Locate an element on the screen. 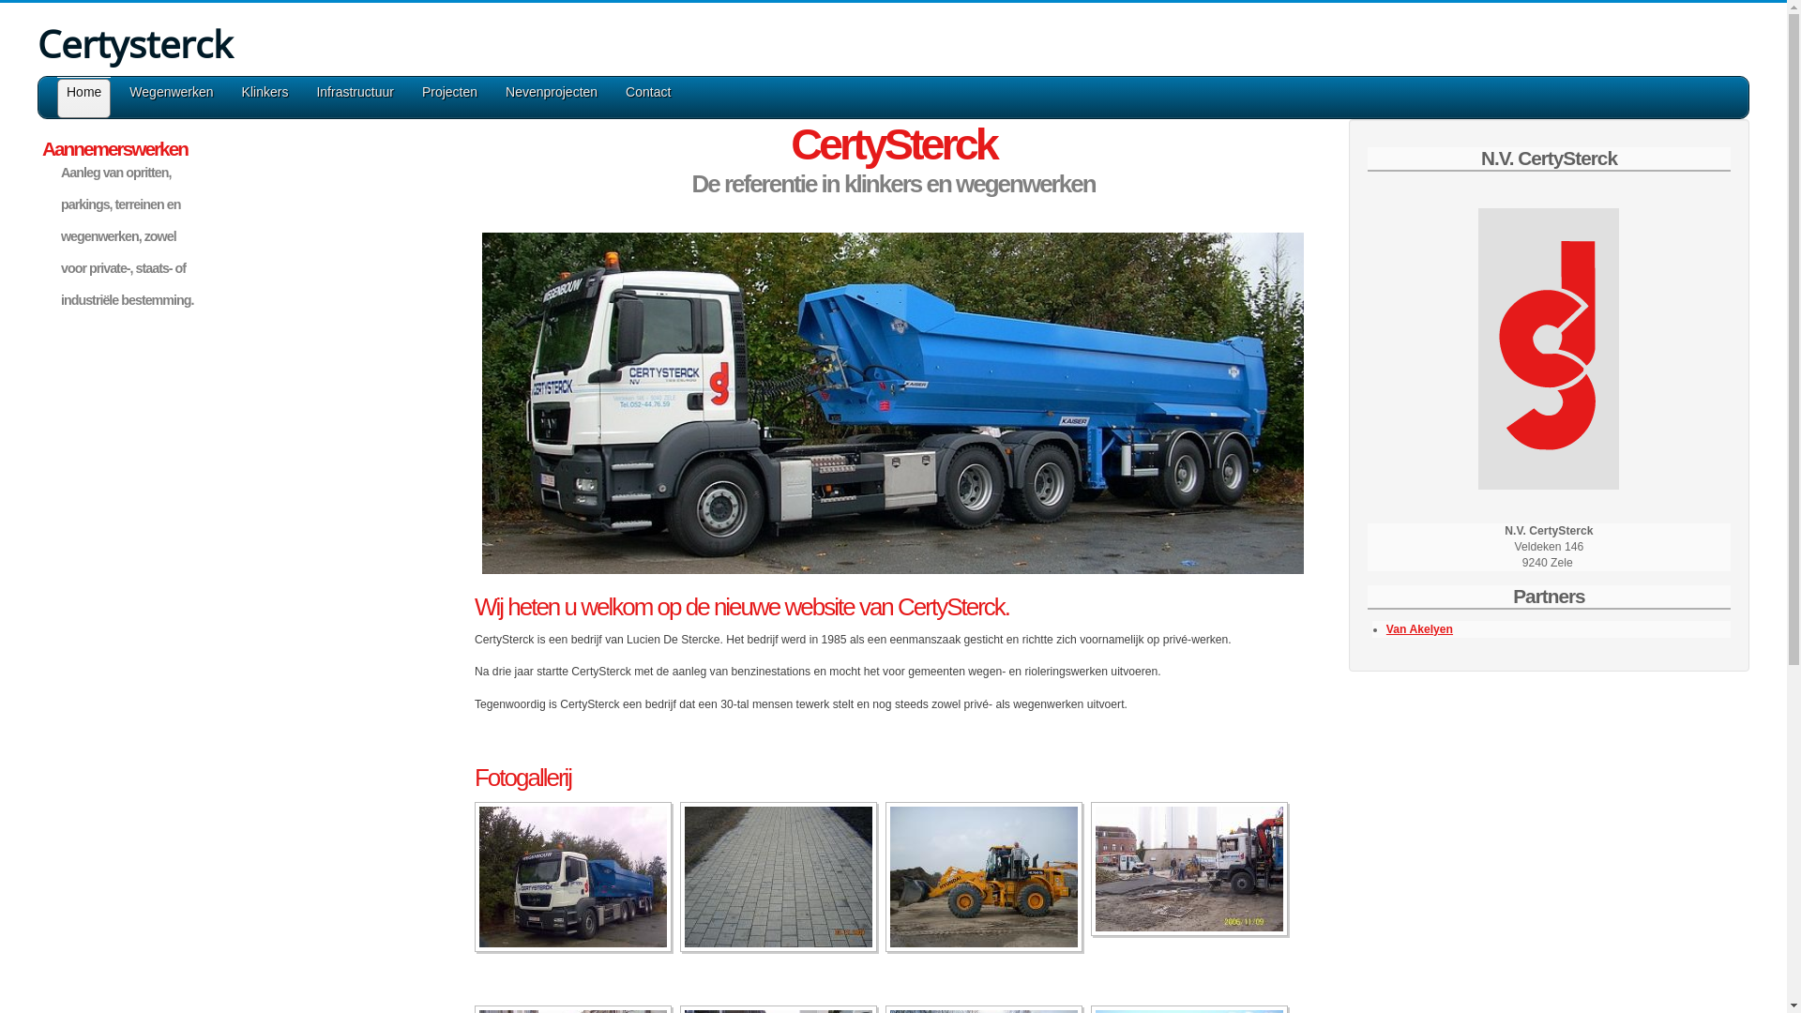 This screenshot has height=1013, width=1801. web_CertySterck_Home_015.JPG is located at coordinates (984, 877).